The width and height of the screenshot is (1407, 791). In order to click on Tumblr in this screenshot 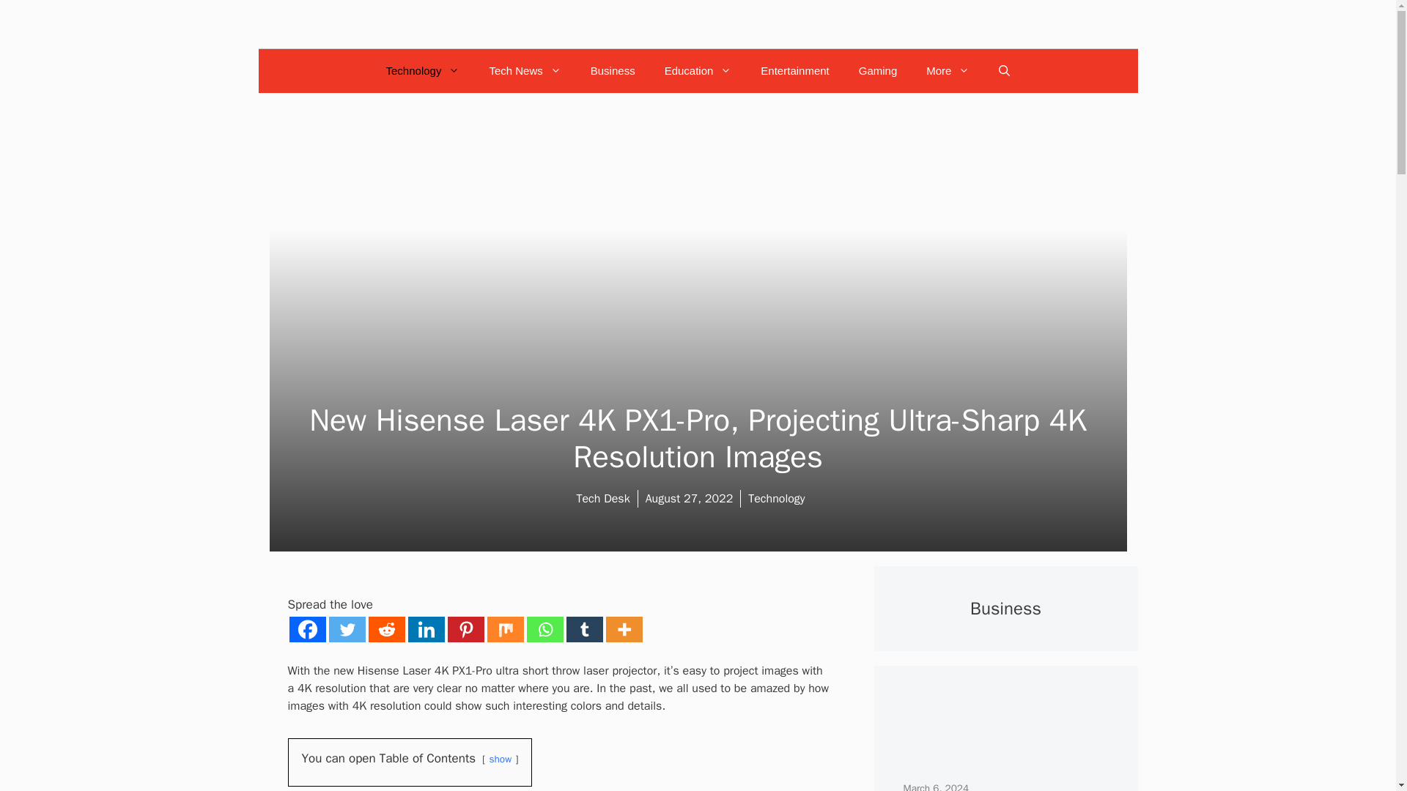, I will do `click(583, 629)`.